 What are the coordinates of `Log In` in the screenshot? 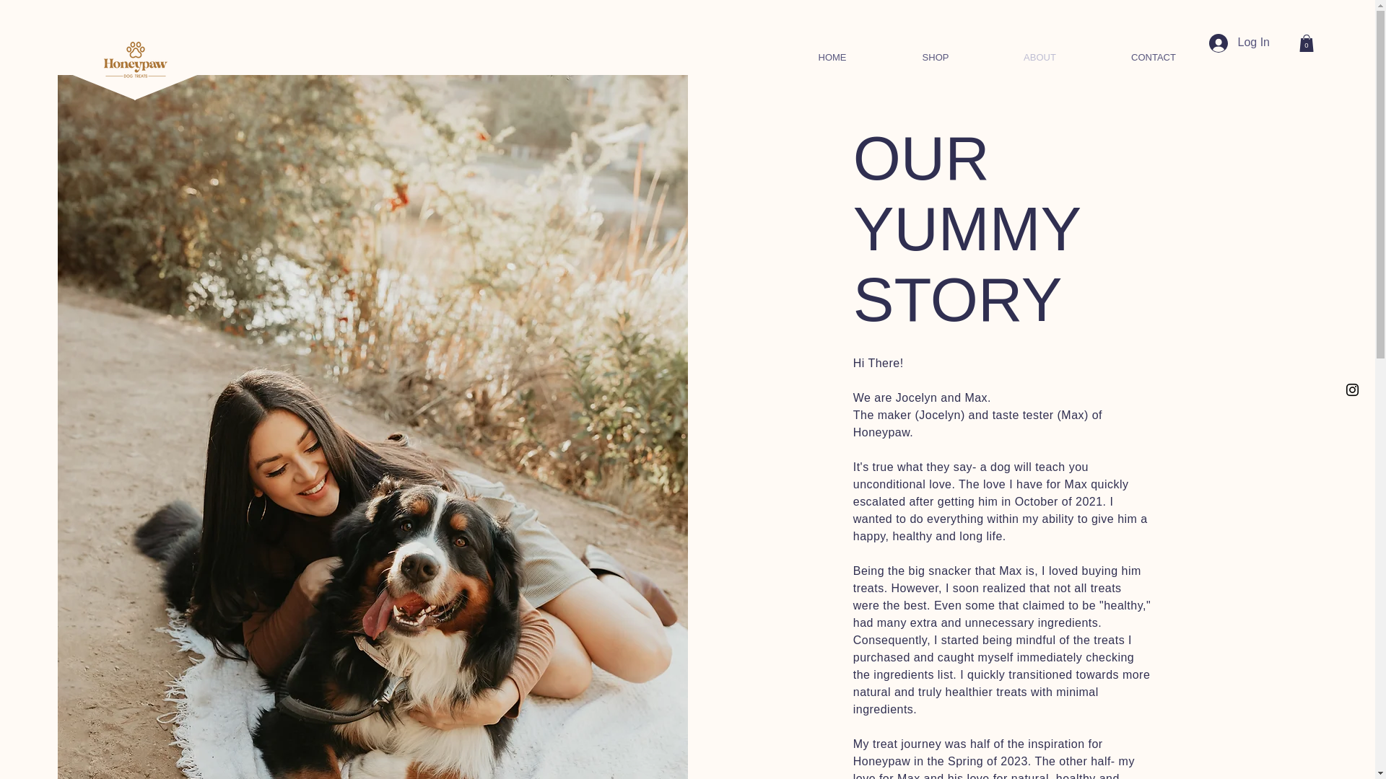 It's located at (1239, 42).